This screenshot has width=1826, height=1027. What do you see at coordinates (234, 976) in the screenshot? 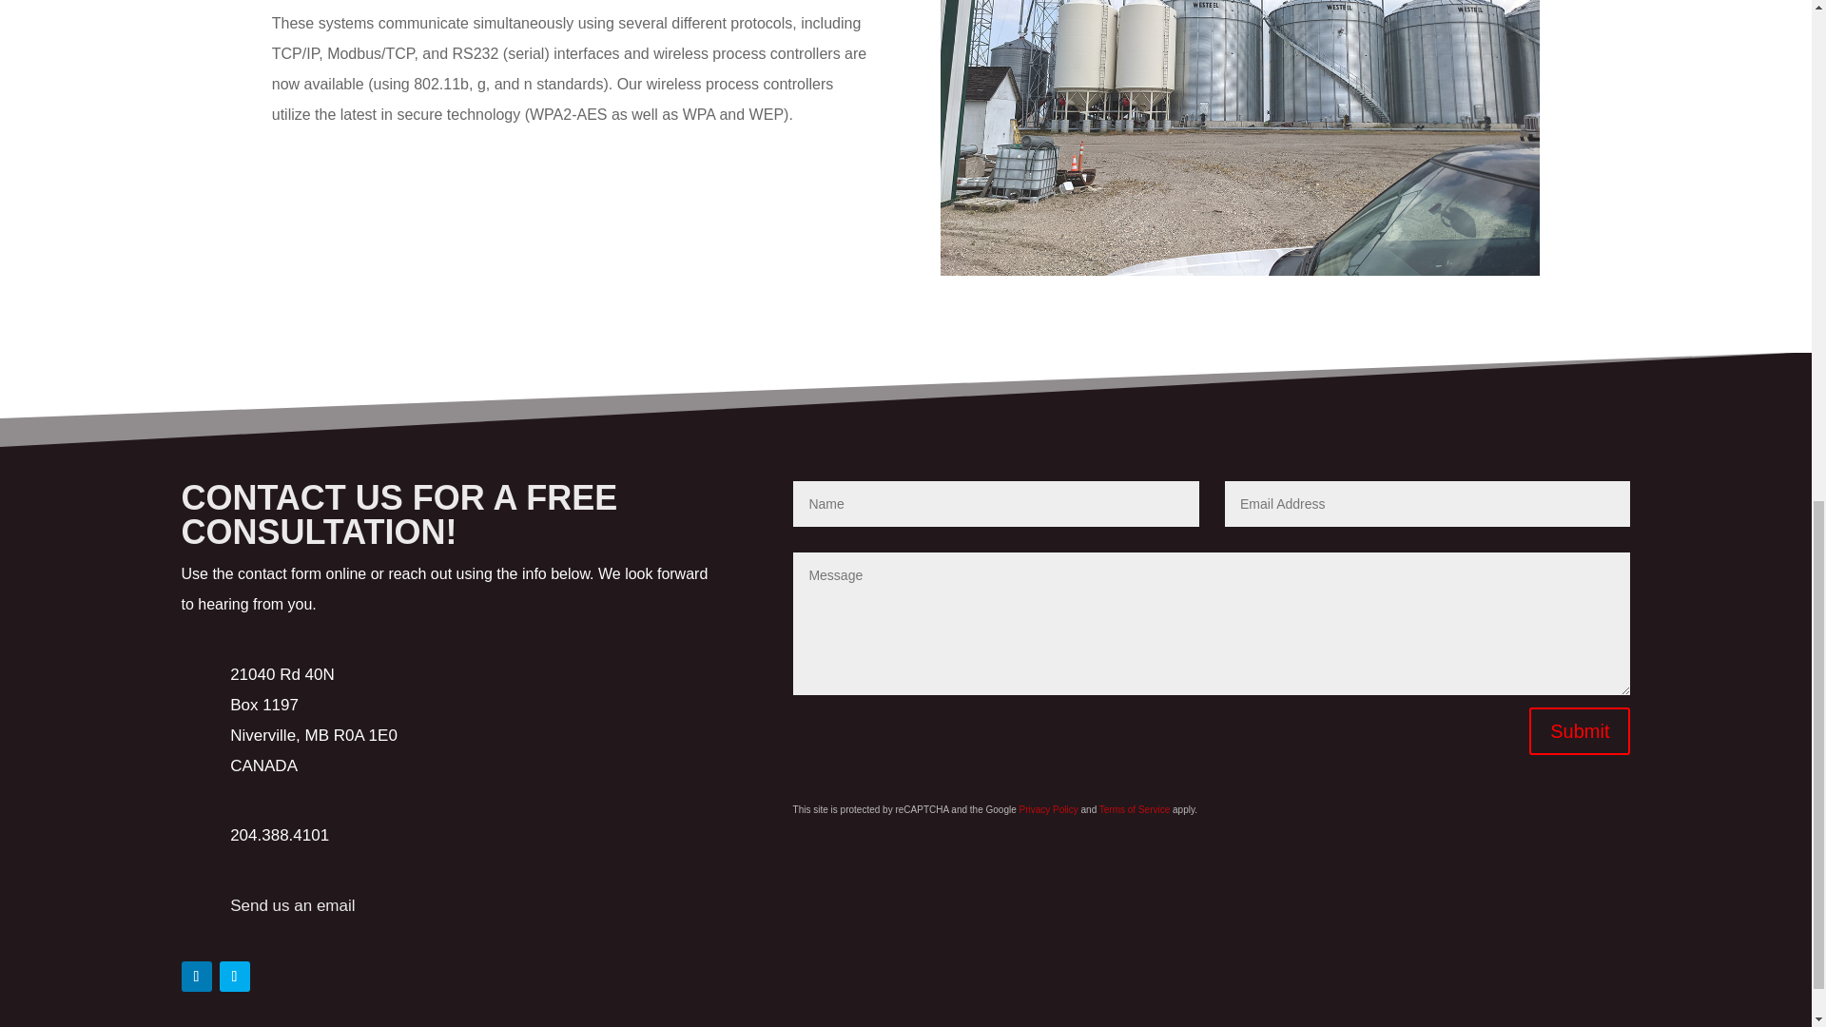
I see `Follow on Twitter` at bounding box center [234, 976].